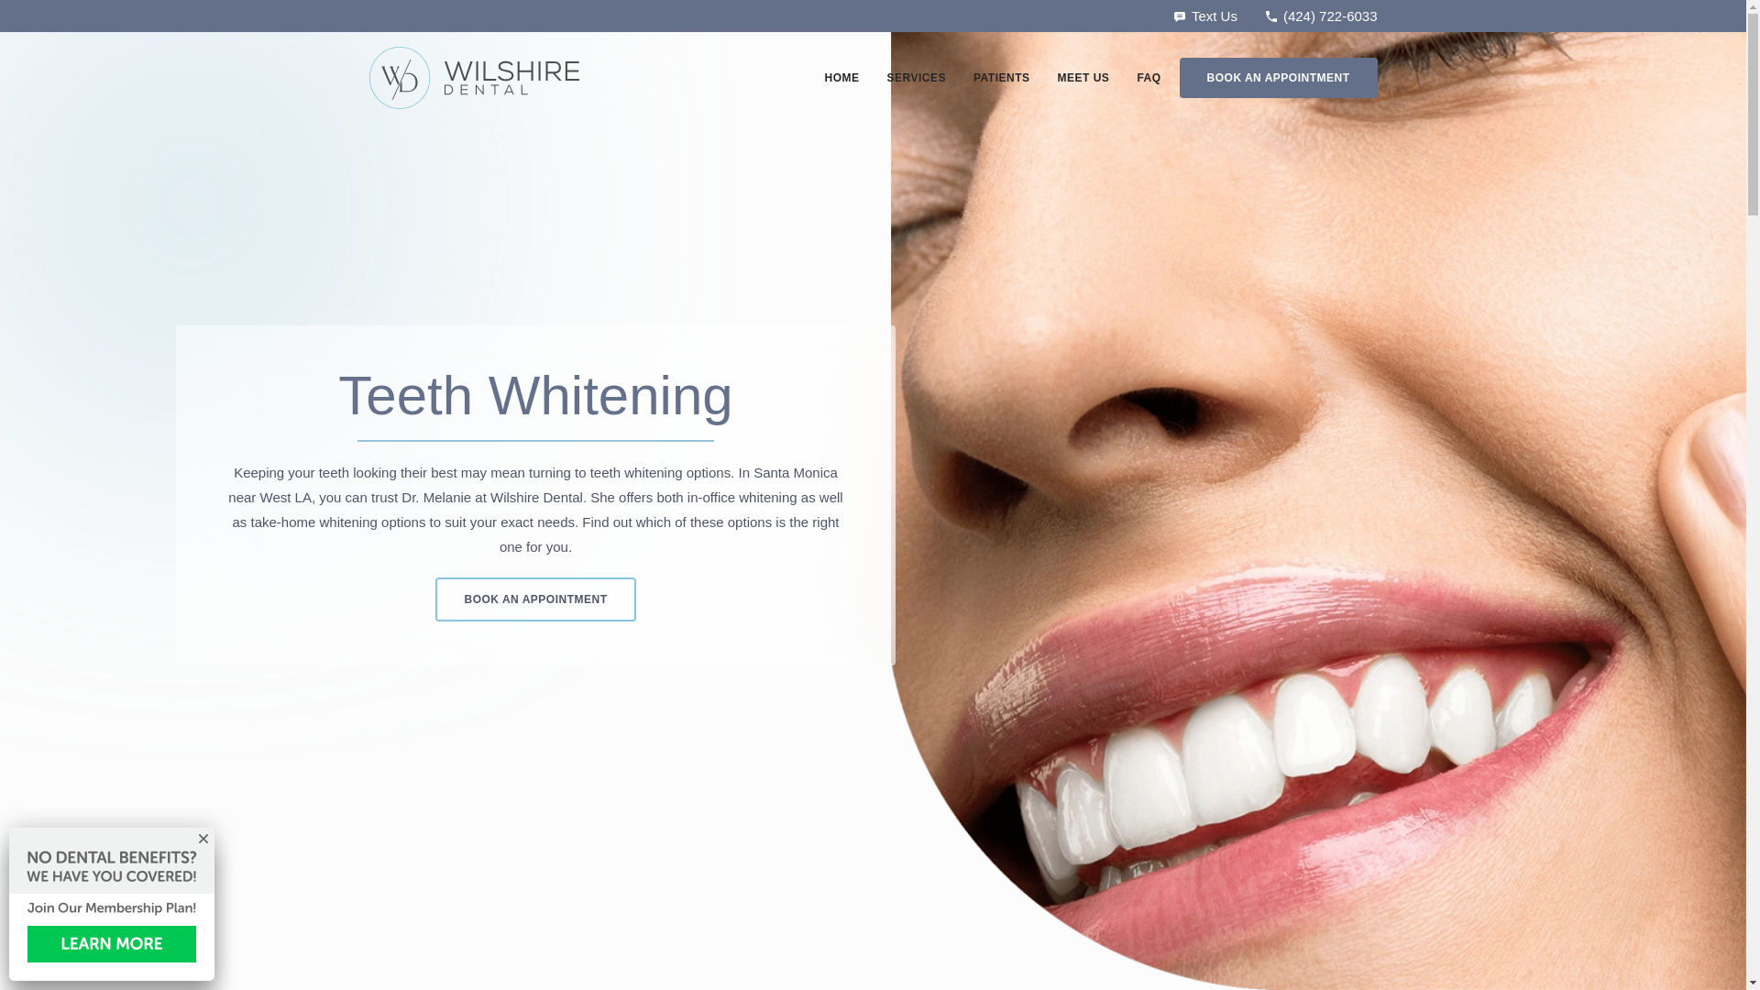 Image resolution: width=1760 pixels, height=990 pixels. I want to click on BOOK AN APPOINTMENT, so click(535, 599).